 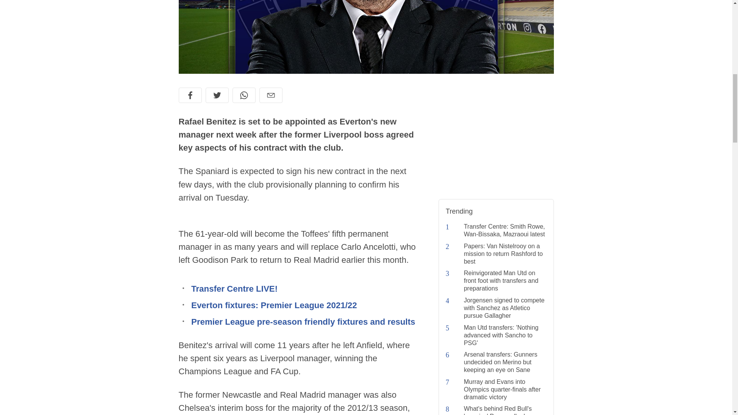 I want to click on Share by email, so click(x=270, y=95).